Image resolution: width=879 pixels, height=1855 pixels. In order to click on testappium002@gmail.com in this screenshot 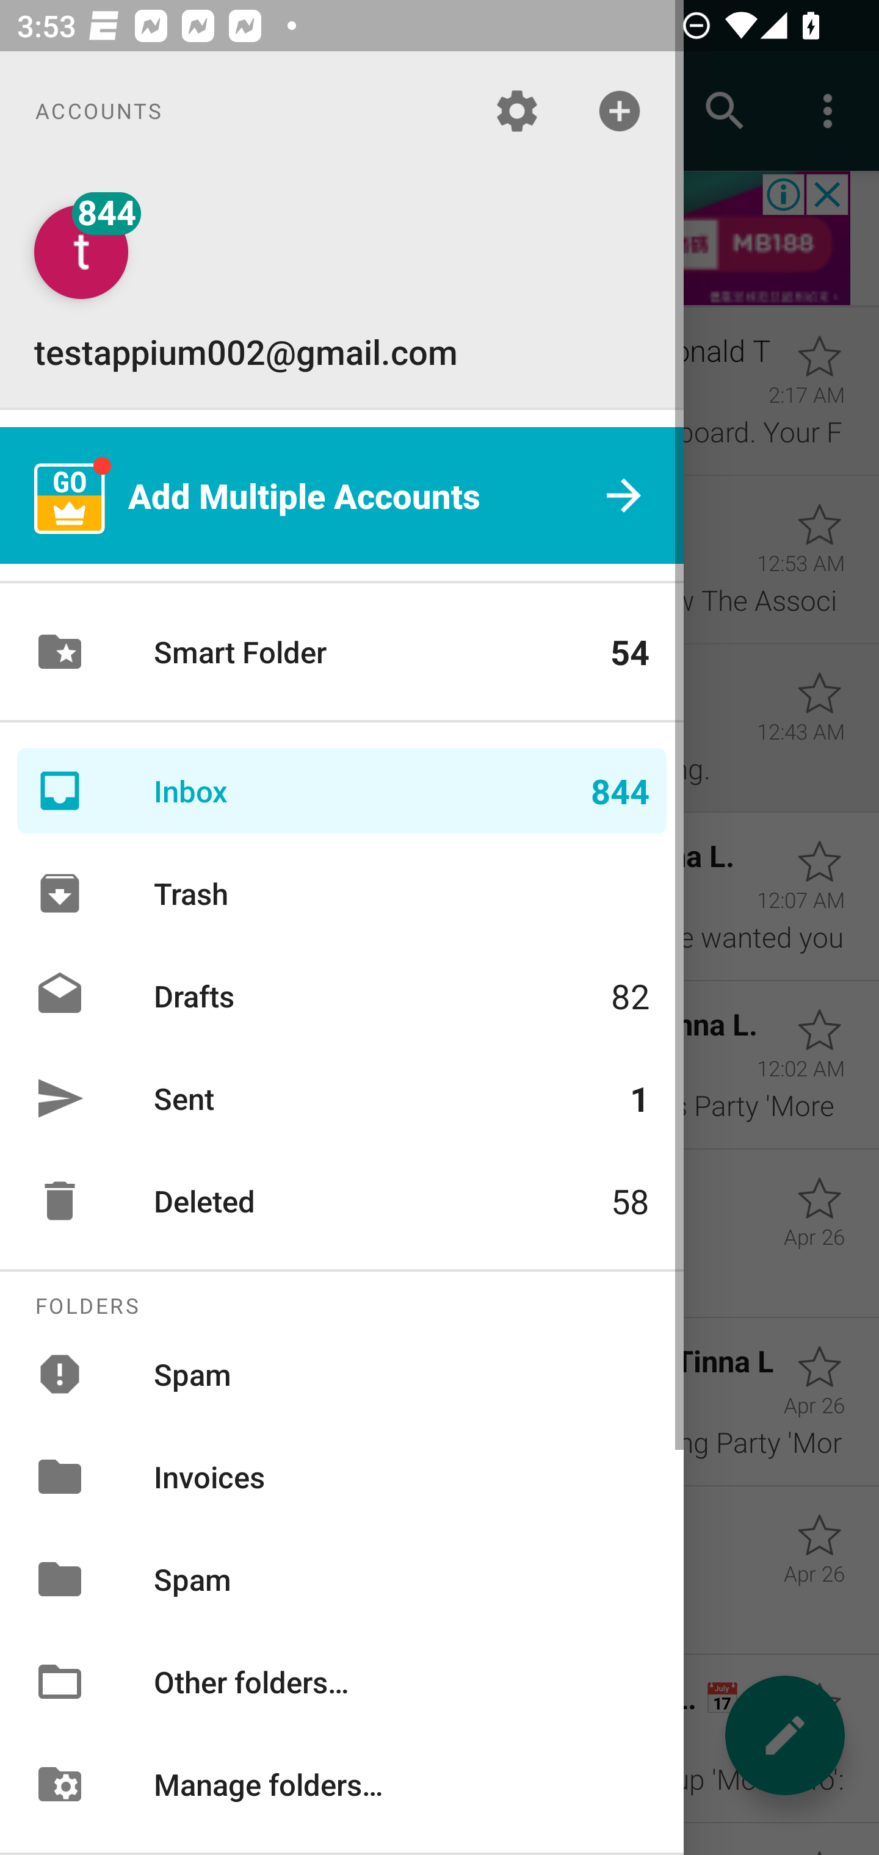, I will do `click(342, 289)`.